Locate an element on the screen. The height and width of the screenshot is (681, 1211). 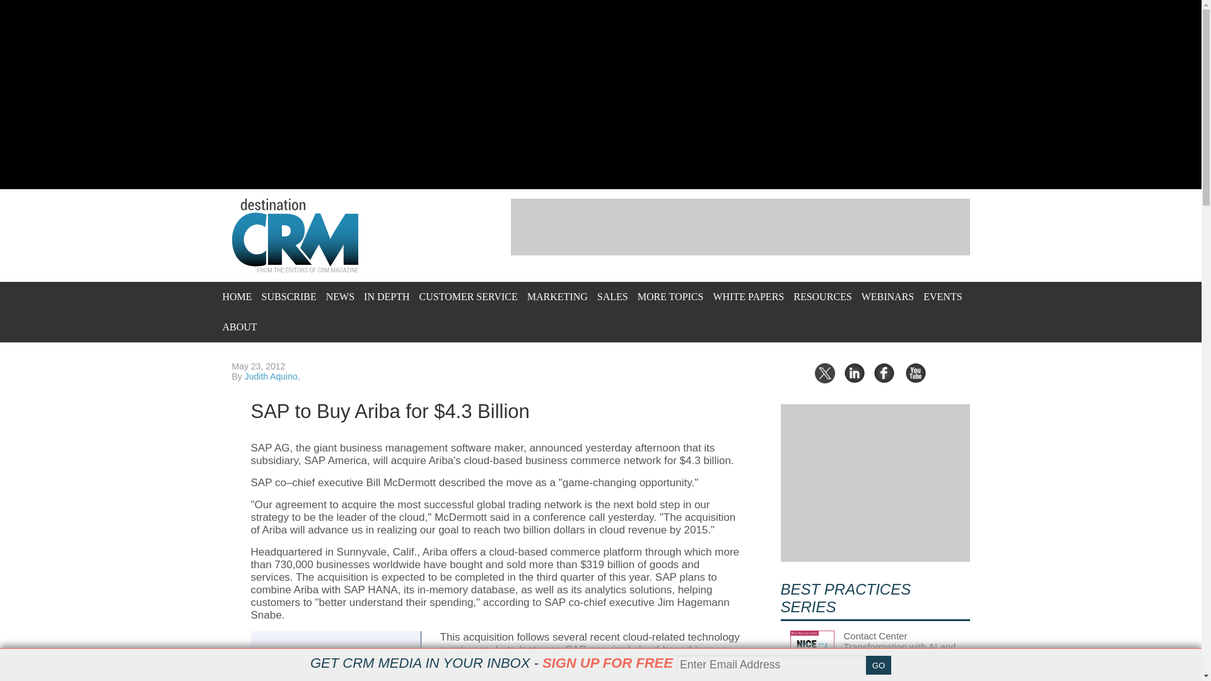
WHITE PAPERS is located at coordinates (748, 296).